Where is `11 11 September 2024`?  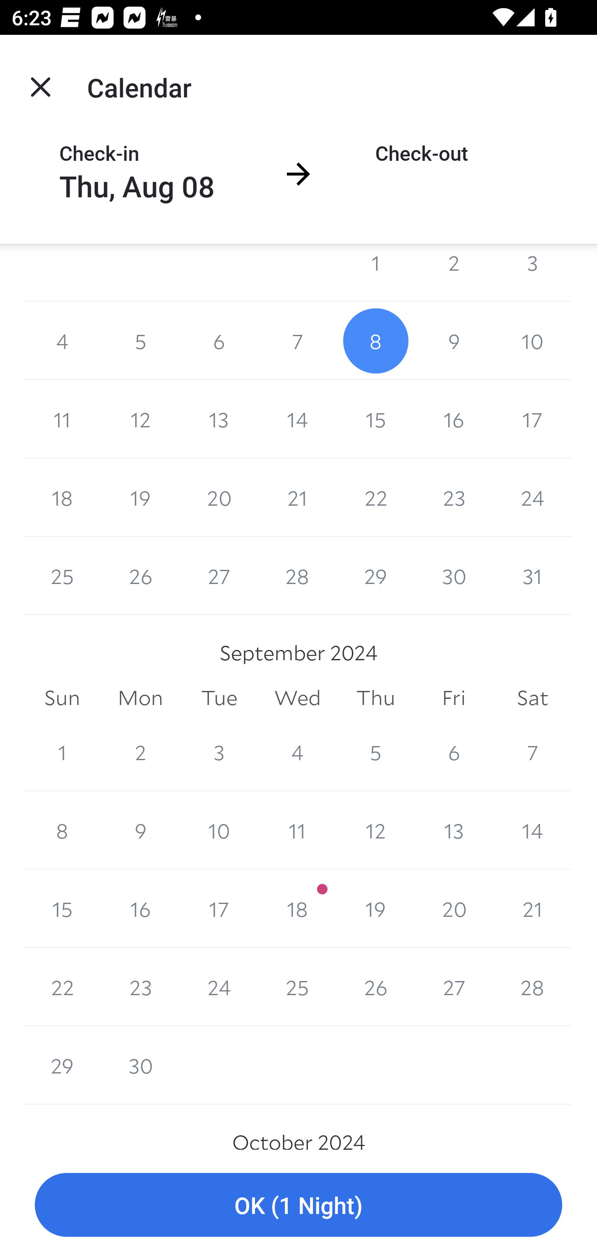
11 11 September 2024 is located at coordinates (298, 830).